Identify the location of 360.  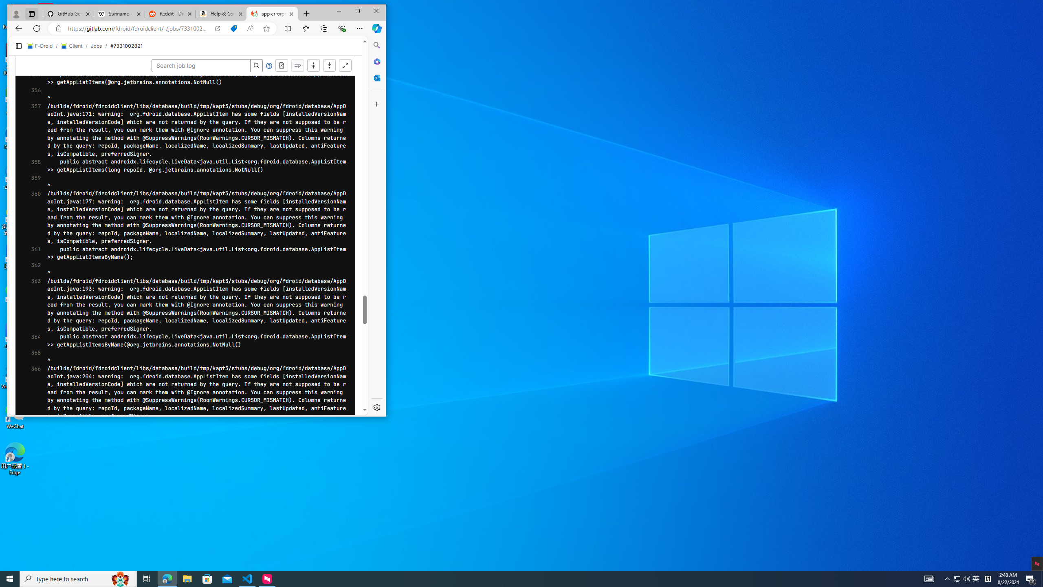
(33, 218).